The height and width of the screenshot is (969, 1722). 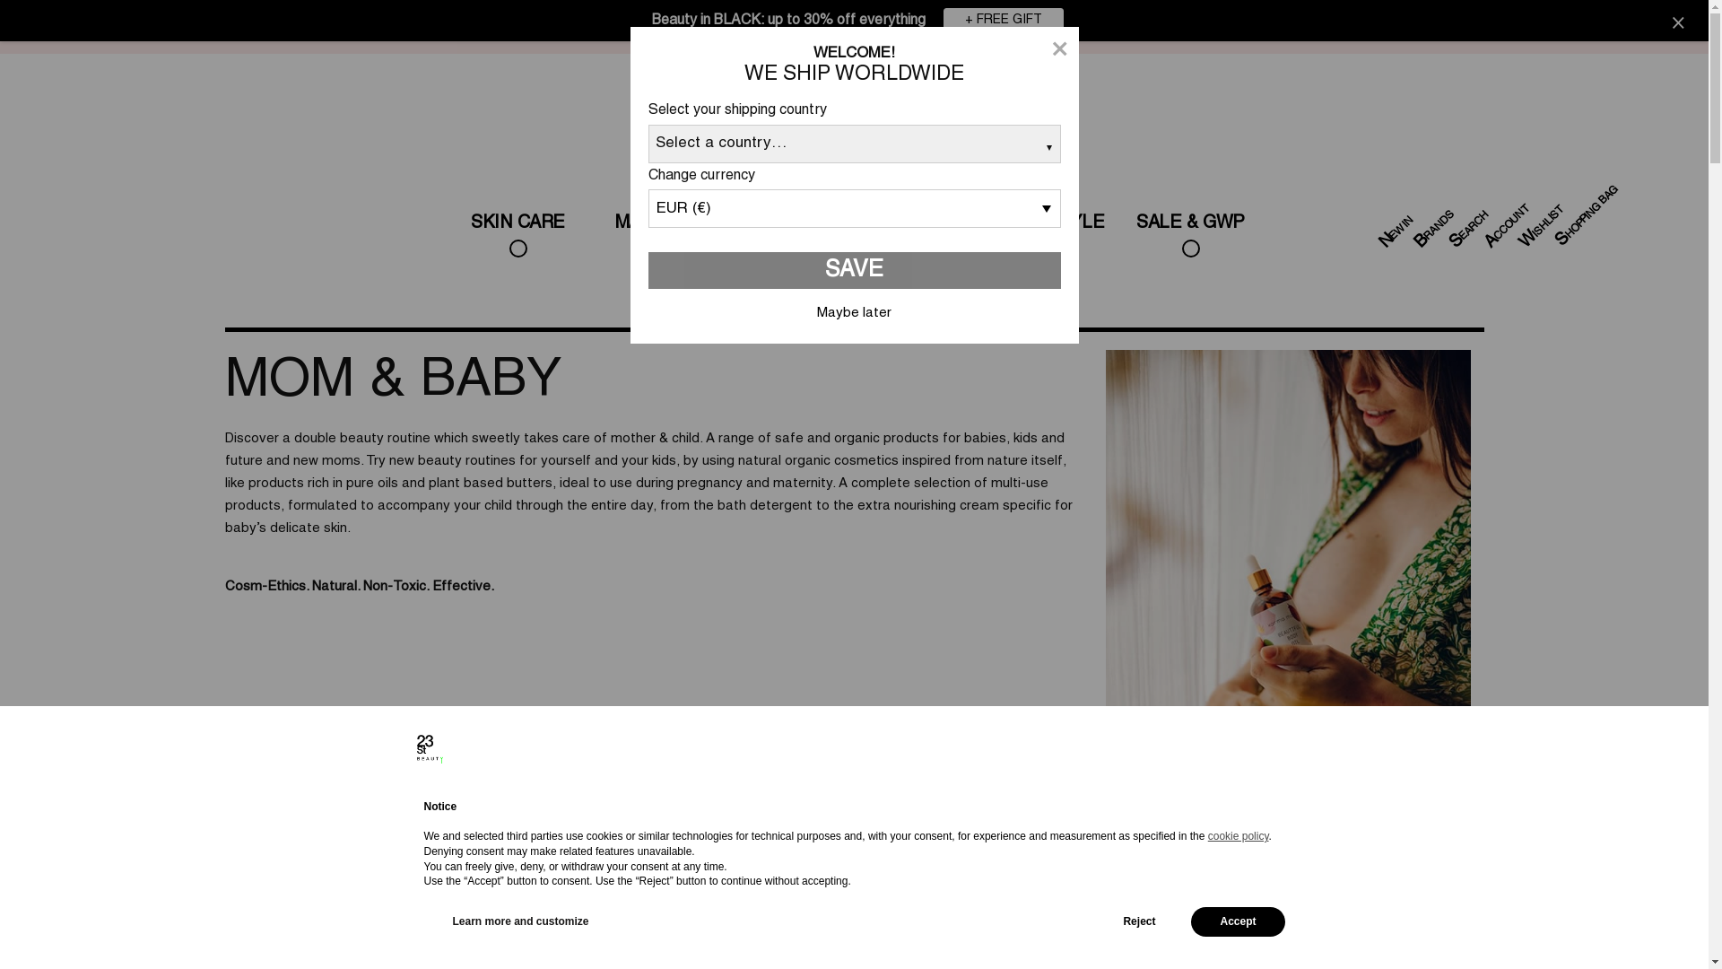 I want to click on SEARCH, so click(x=1469, y=215).